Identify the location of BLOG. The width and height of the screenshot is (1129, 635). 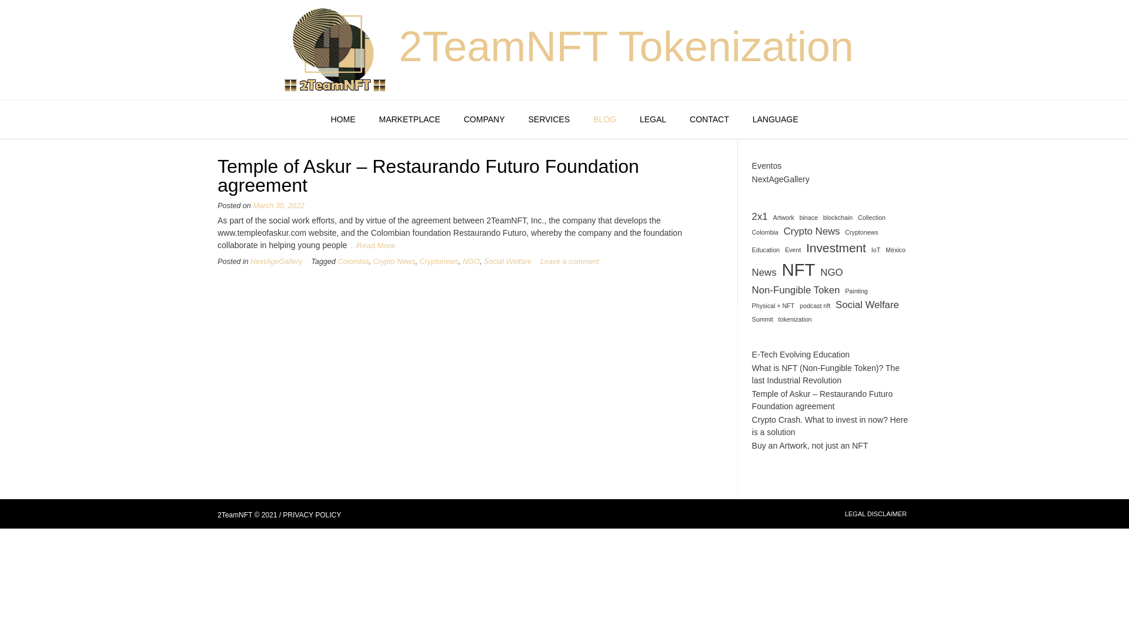
(604, 120).